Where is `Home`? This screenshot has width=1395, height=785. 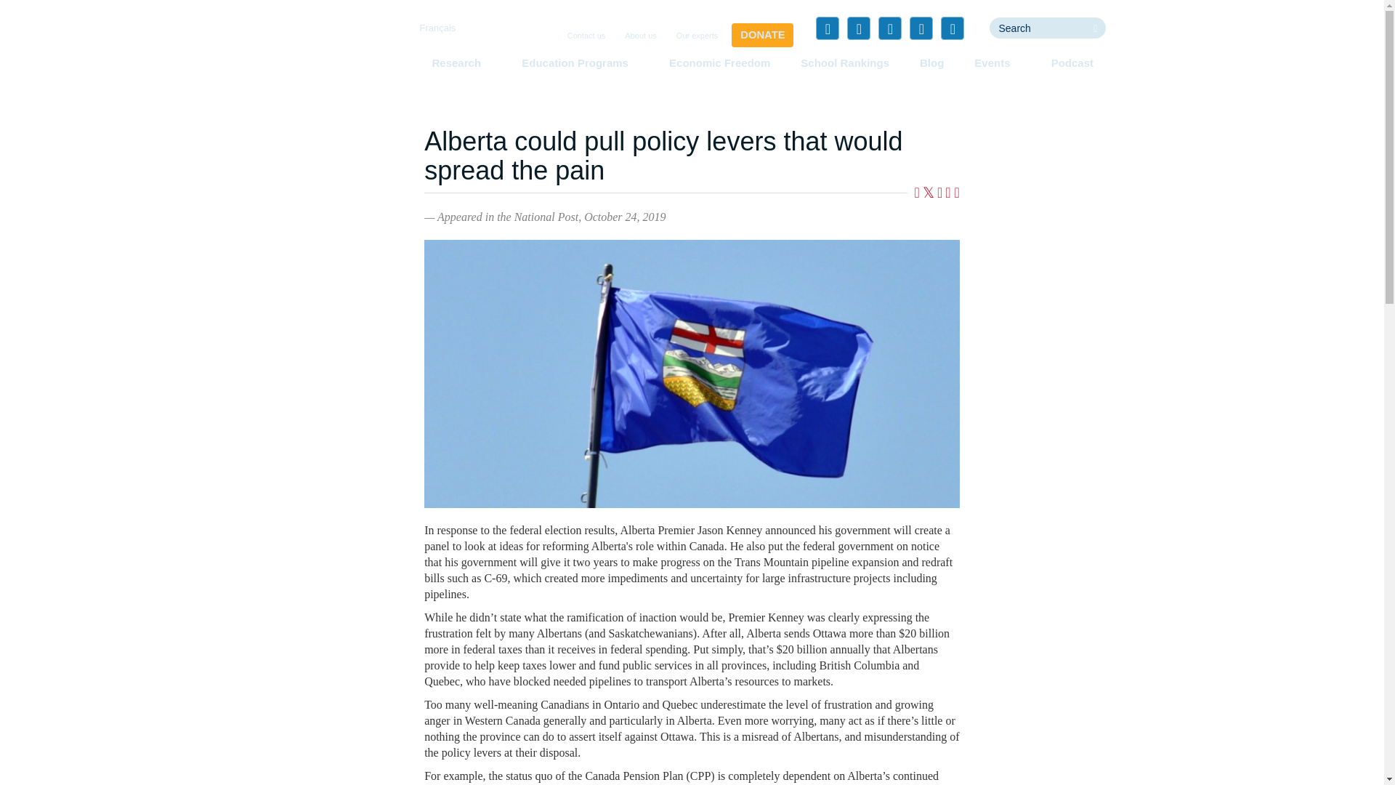 Home is located at coordinates (338, 54).